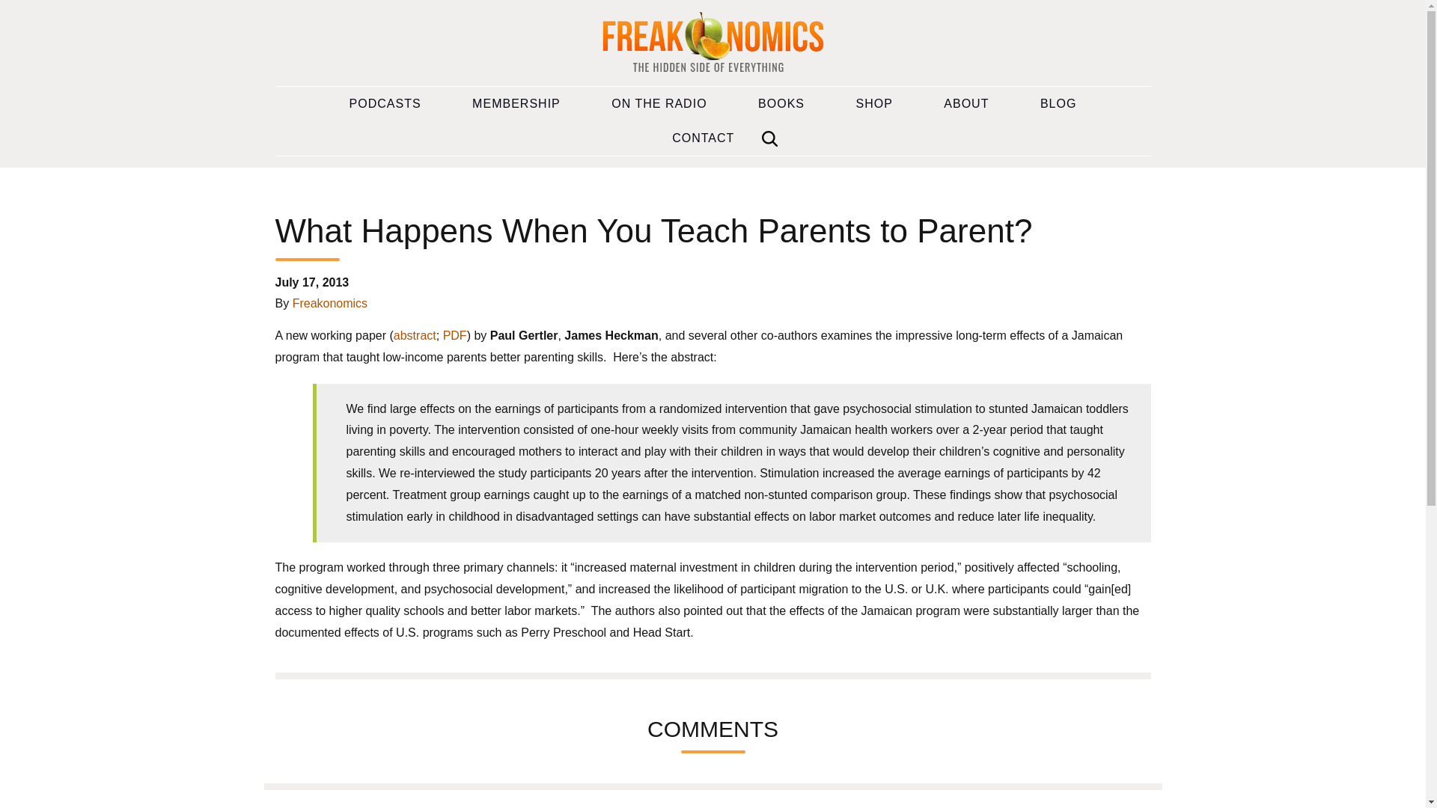  I want to click on CONTACT, so click(703, 138).